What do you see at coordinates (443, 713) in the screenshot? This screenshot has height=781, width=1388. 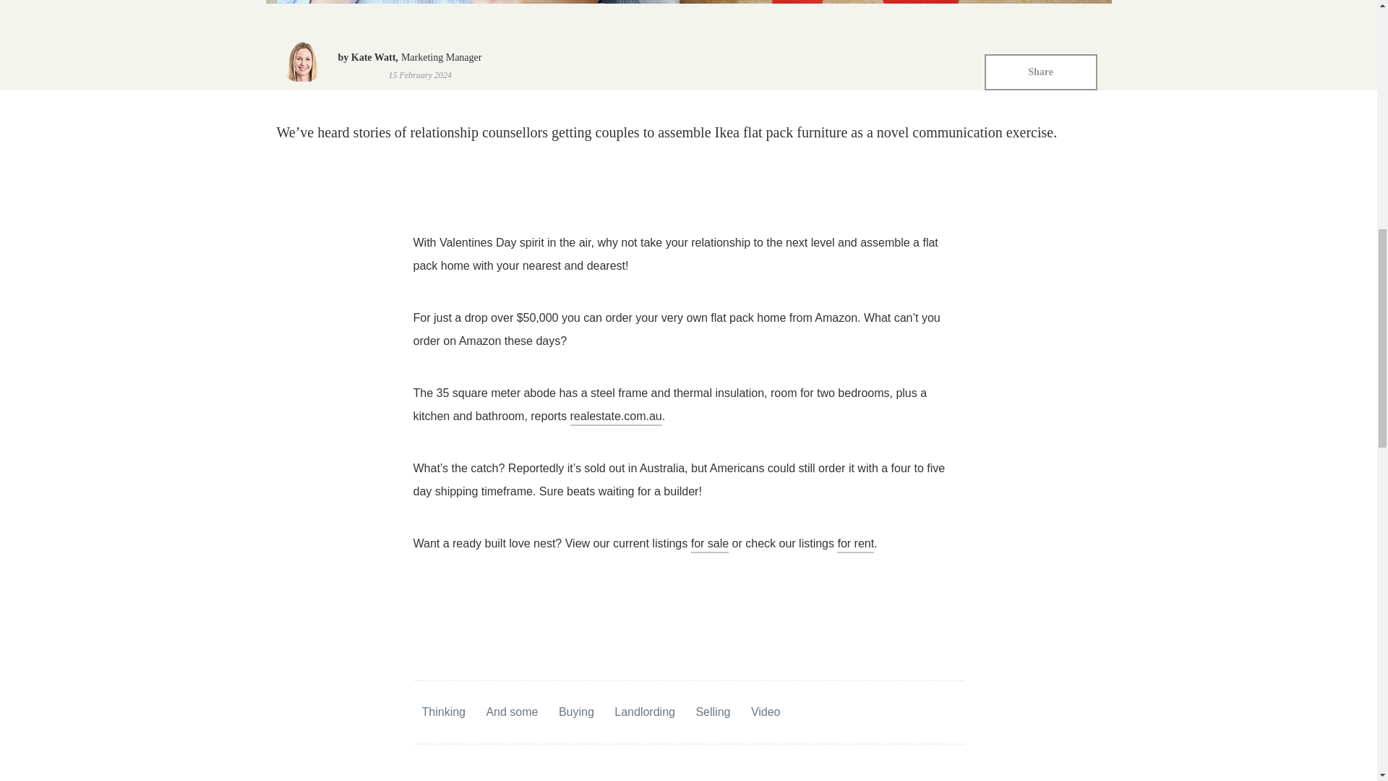 I see `Thinking` at bounding box center [443, 713].